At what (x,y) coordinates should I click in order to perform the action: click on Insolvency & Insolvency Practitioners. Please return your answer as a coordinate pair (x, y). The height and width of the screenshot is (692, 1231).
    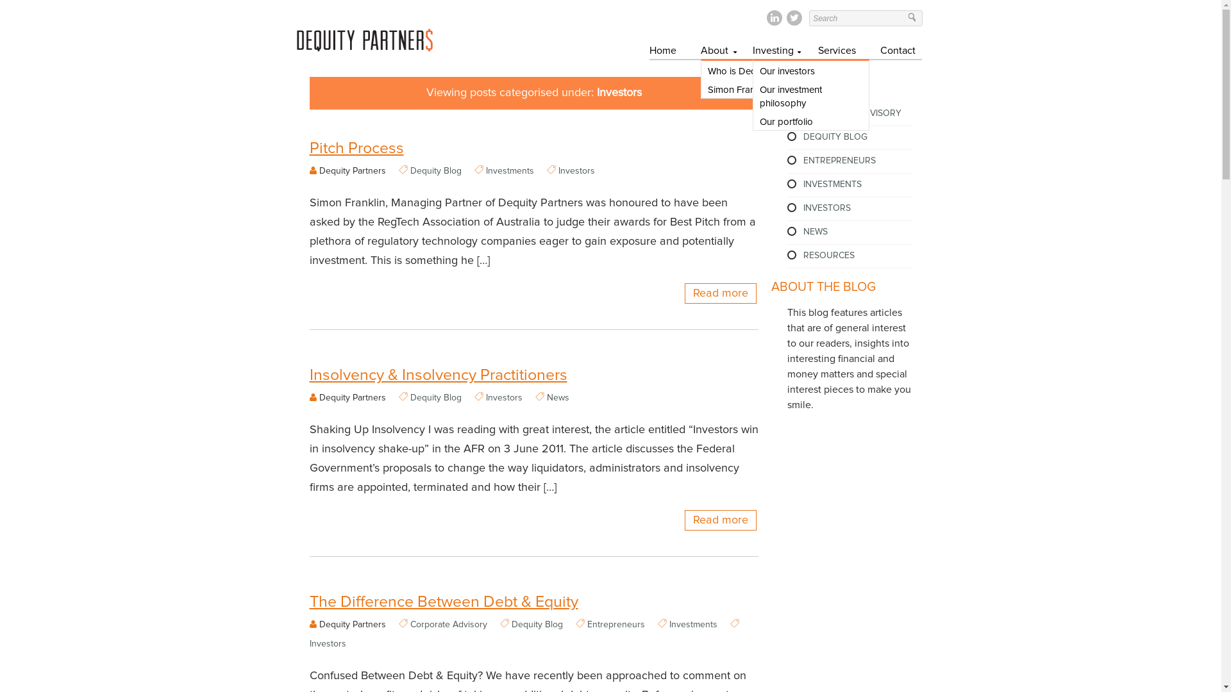
    Looking at the image, I should click on (533, 372).